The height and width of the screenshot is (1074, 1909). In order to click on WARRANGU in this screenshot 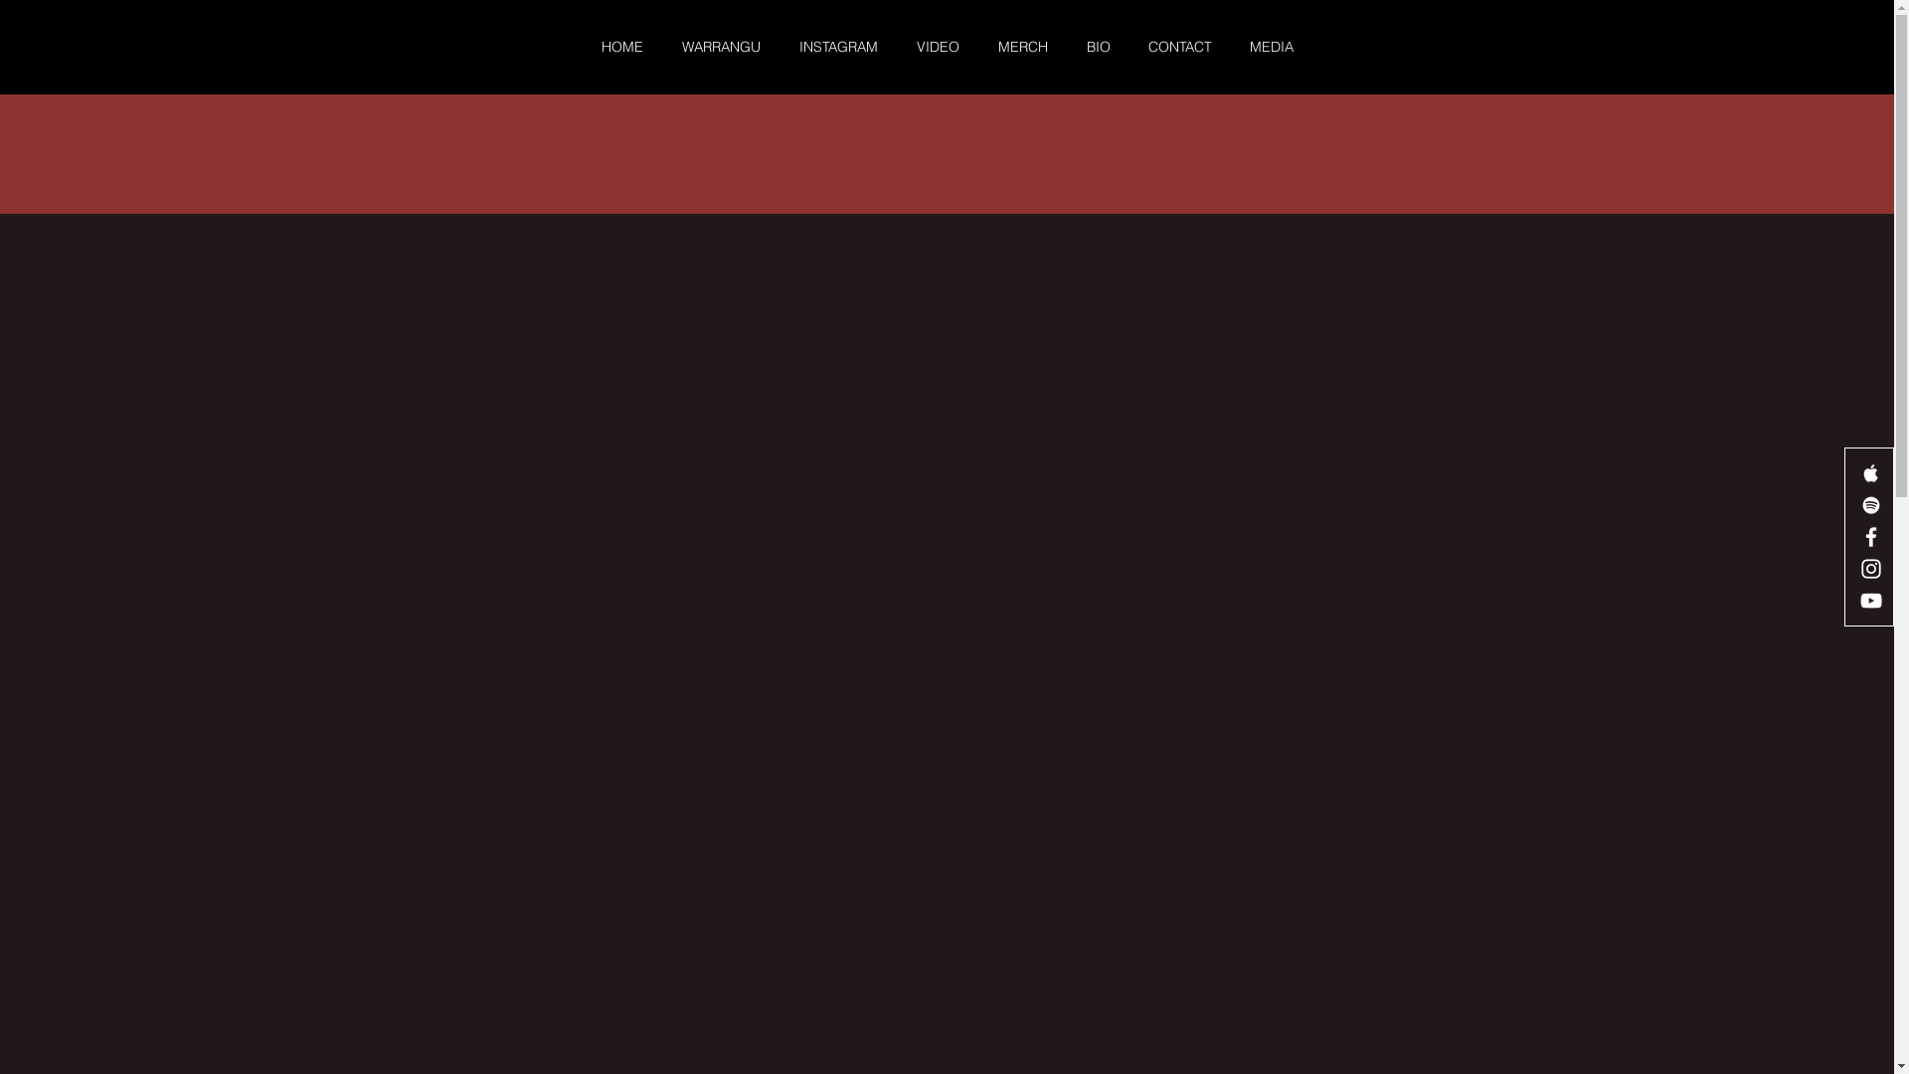, I will do `click(721, 48)`.